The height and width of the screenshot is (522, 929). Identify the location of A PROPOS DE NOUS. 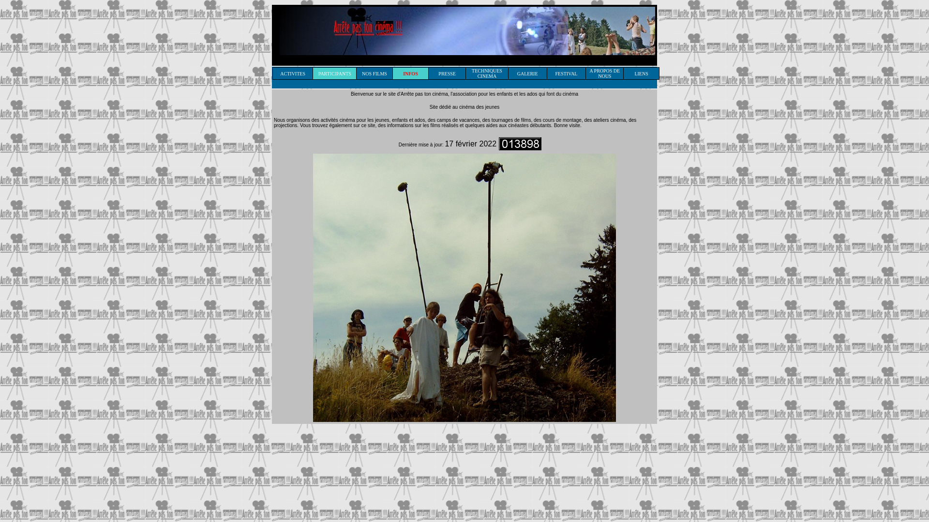
(605, 72).